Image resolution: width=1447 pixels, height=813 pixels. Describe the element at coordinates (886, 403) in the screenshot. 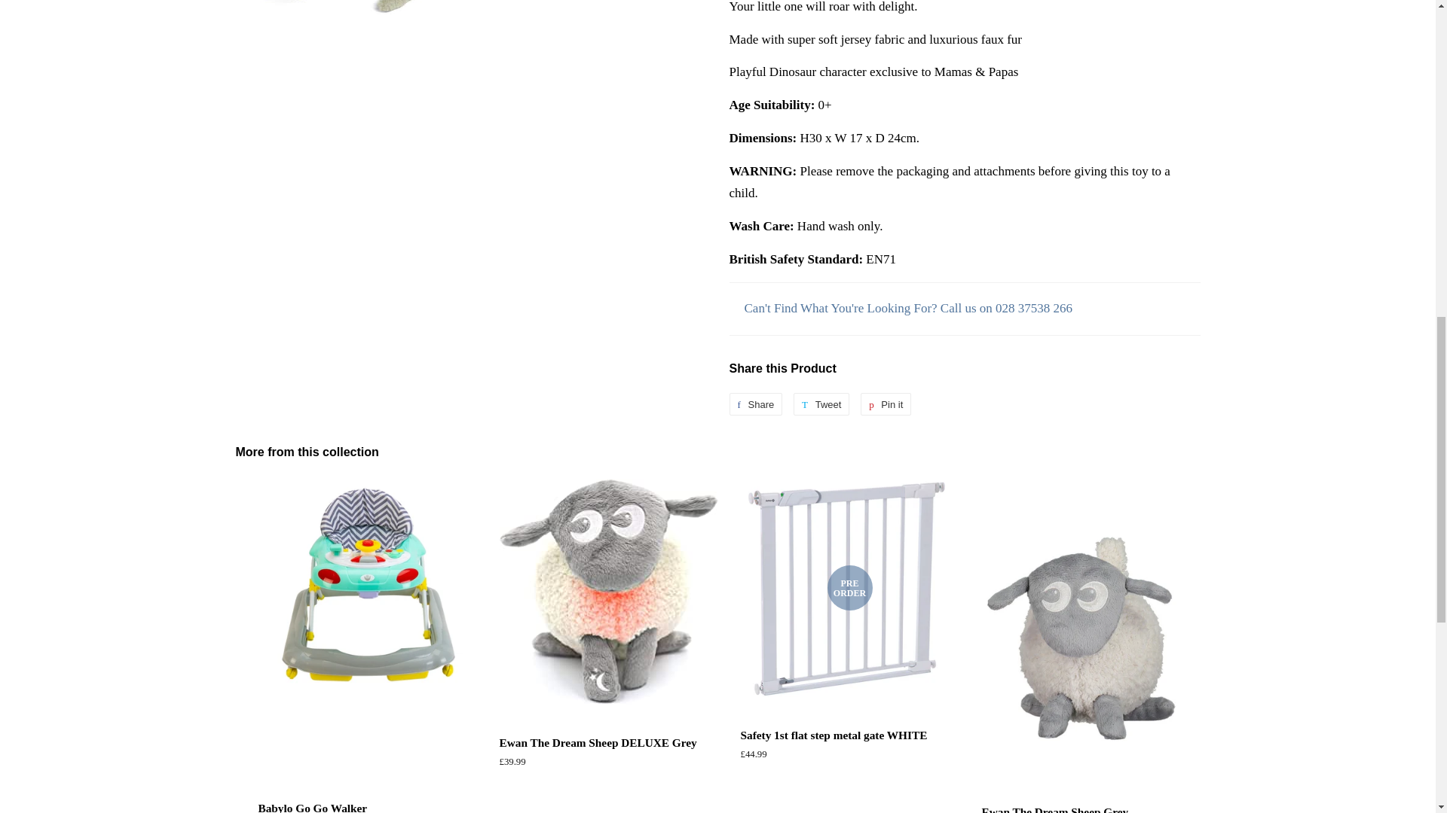

I see `Pin on Pinterest` at that location.